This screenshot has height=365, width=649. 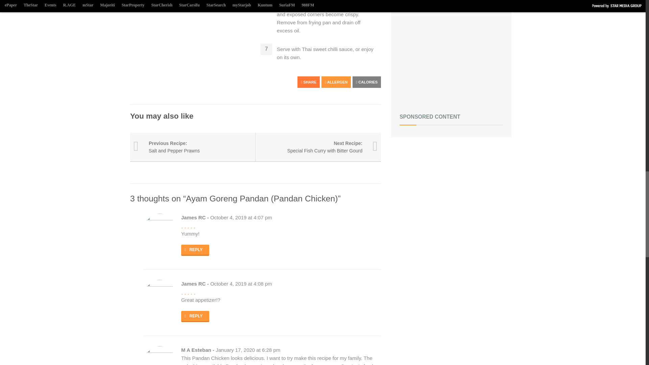 I want to click on 3rd party ad content, so click(x=451, y=53).